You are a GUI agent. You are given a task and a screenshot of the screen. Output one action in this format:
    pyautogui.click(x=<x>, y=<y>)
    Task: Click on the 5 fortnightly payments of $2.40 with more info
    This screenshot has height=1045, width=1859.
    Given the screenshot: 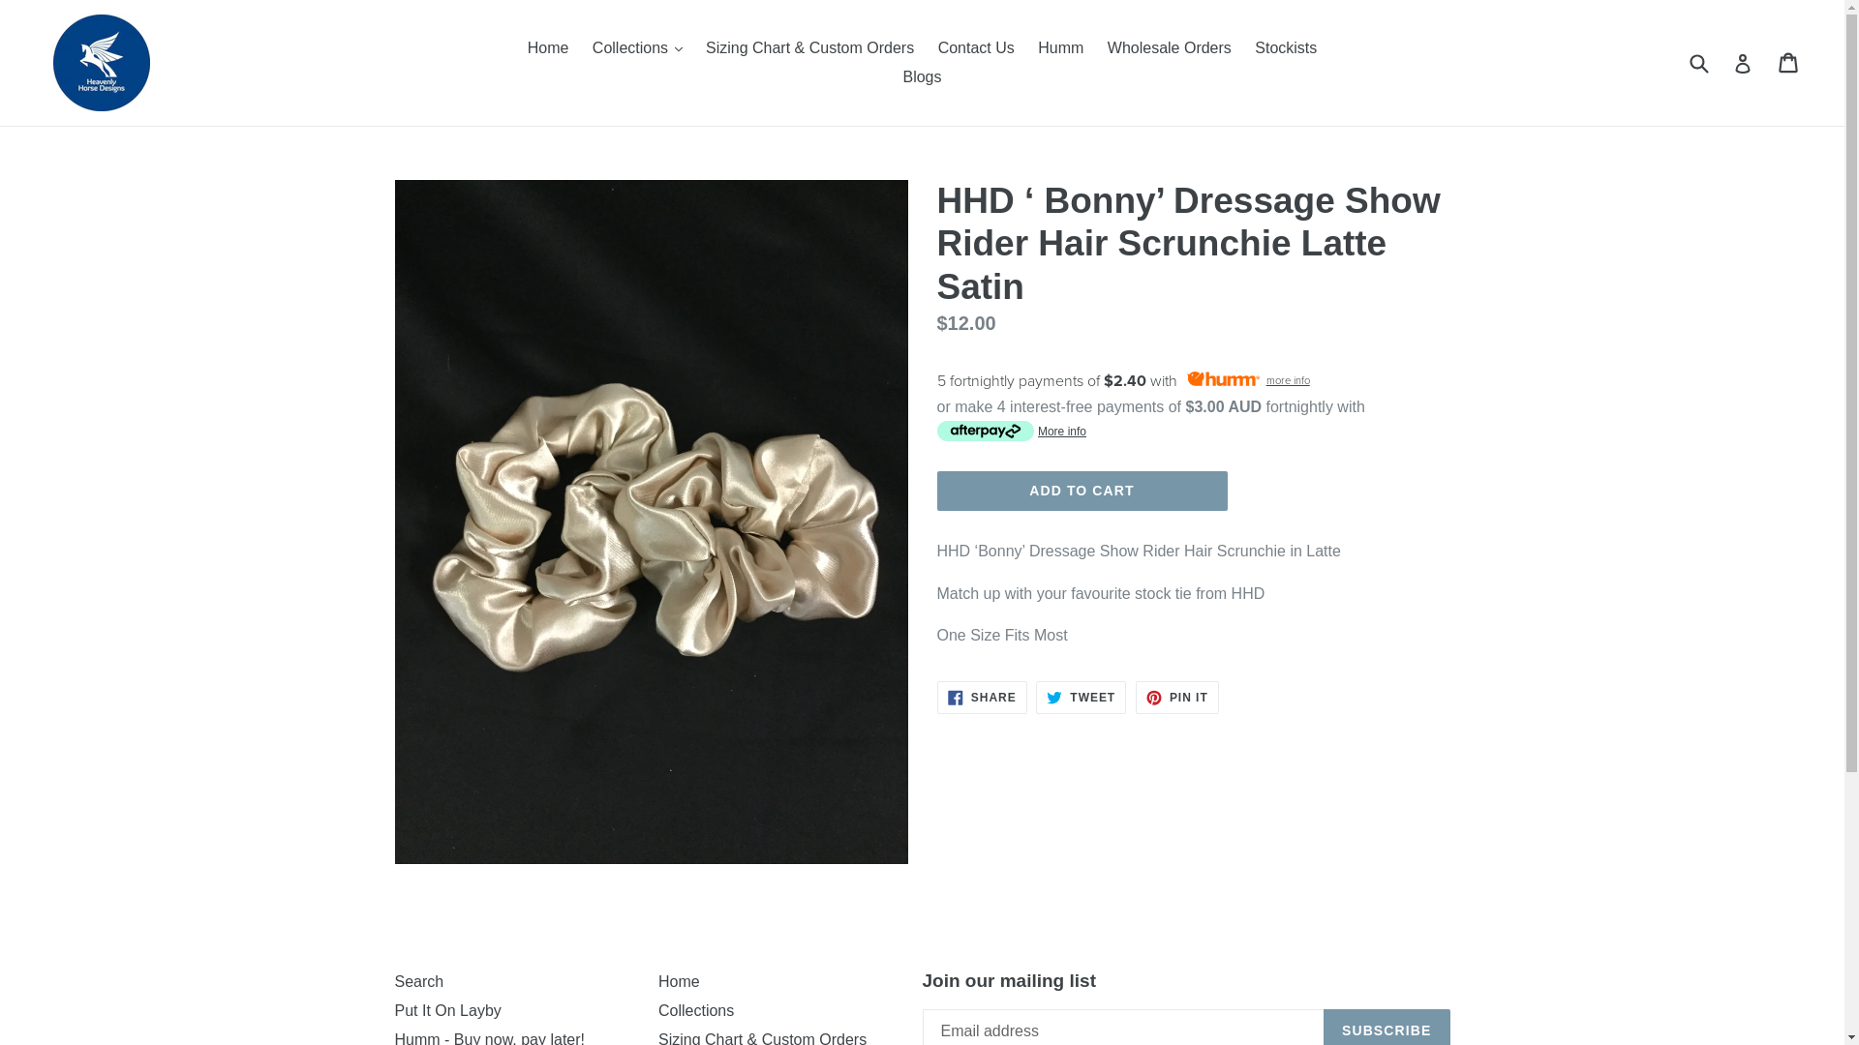 What is the action you would take?
    pyautogui.click(x=1194, y=381)
    